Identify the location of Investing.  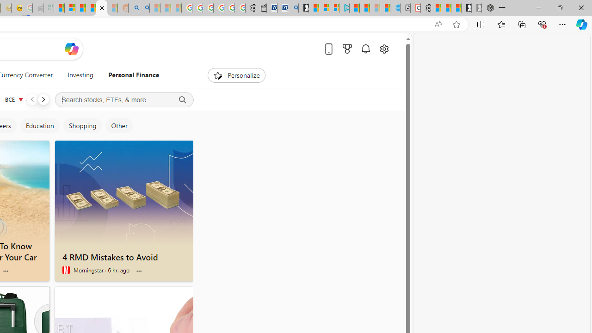
(80, 75).